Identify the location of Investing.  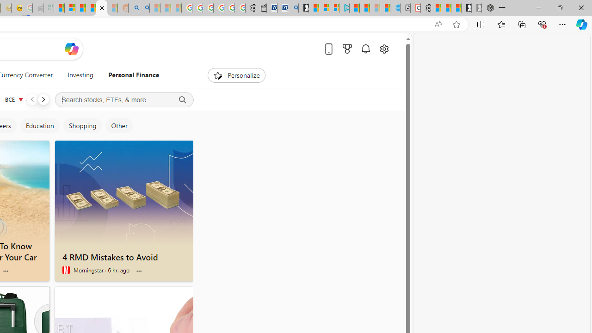
(80, 75).